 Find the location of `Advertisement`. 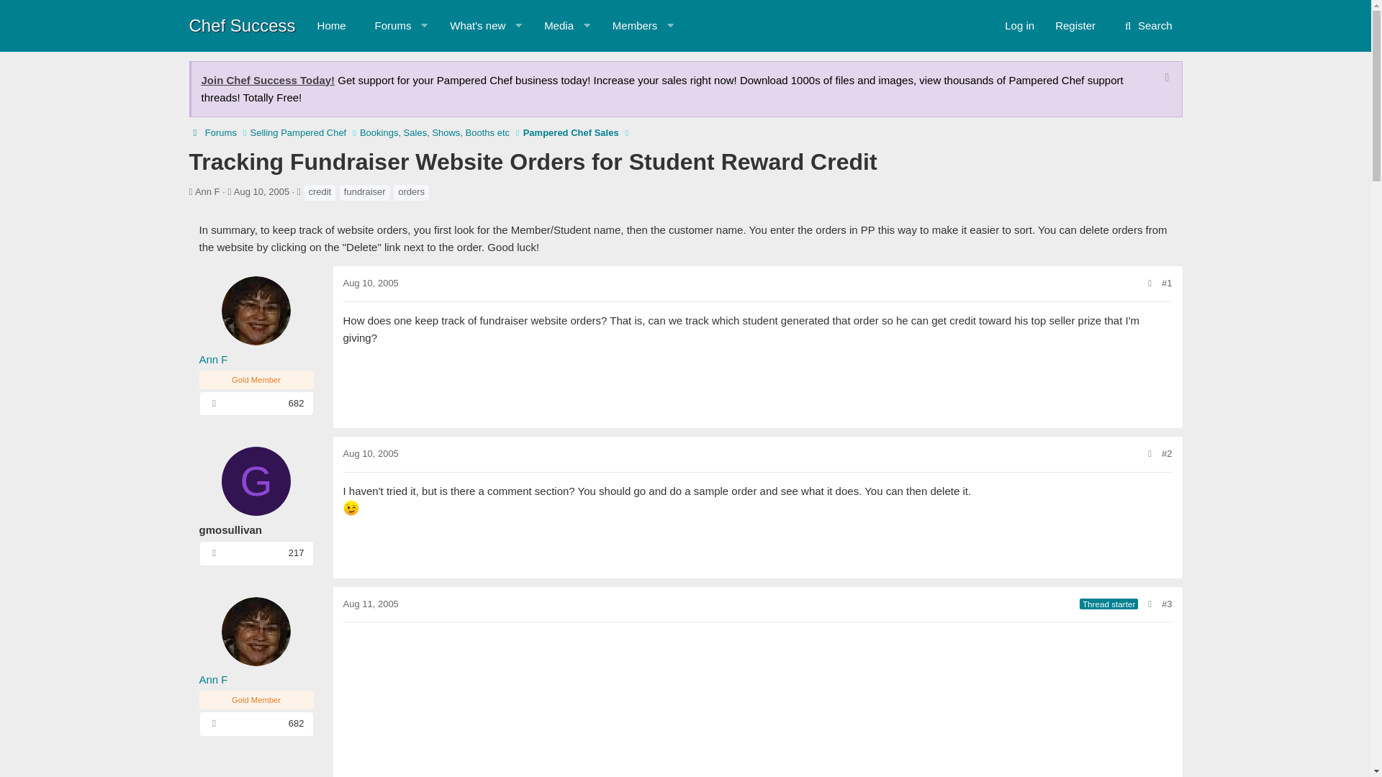

Advertisement is located at coordinates (268, 79).